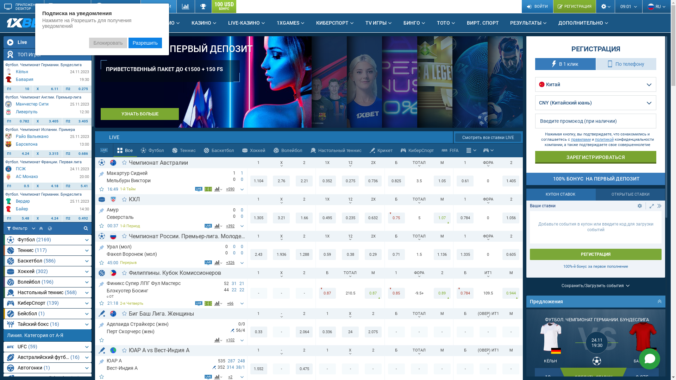 The width and height of the screenshot is (676, 380). Describe the element at coordinates (101, 324) in the screenshot. I see `TOP` at that location.